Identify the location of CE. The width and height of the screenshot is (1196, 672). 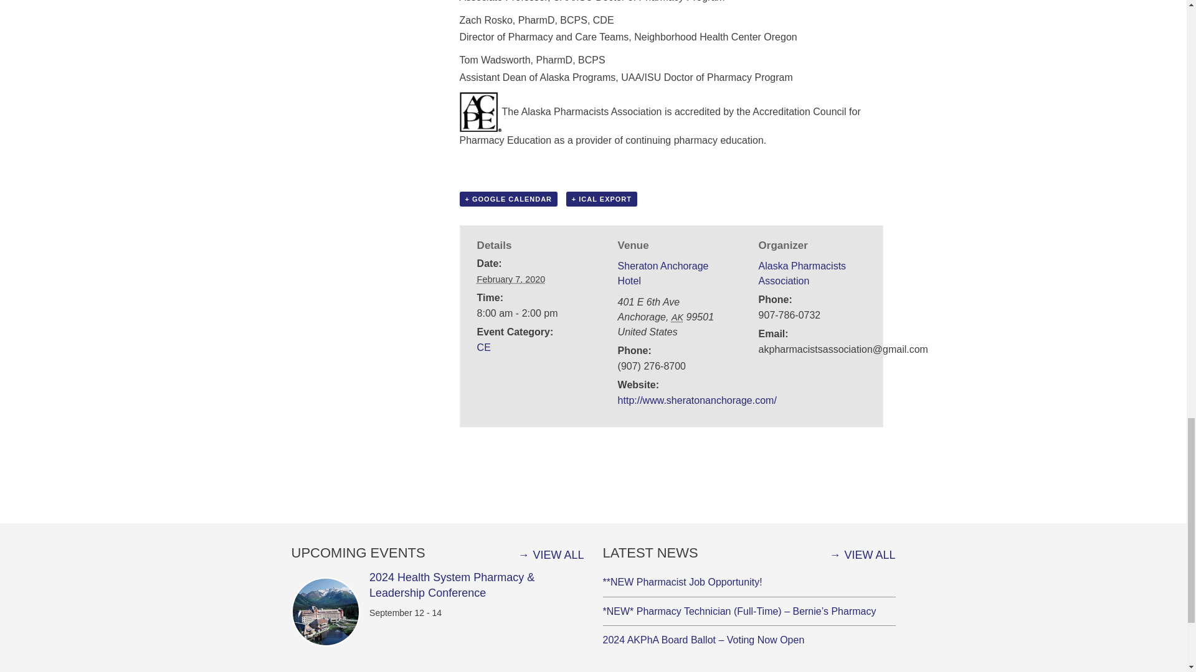
(483, 347).